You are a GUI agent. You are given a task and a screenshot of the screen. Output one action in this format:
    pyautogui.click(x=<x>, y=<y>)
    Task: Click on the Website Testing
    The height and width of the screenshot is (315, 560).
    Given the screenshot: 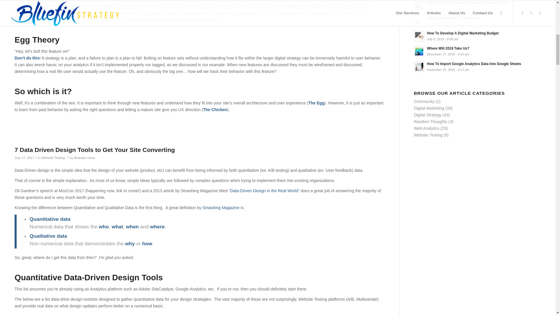 What is the action you would take?
    pyautogui.click(x=53, y=157)
    